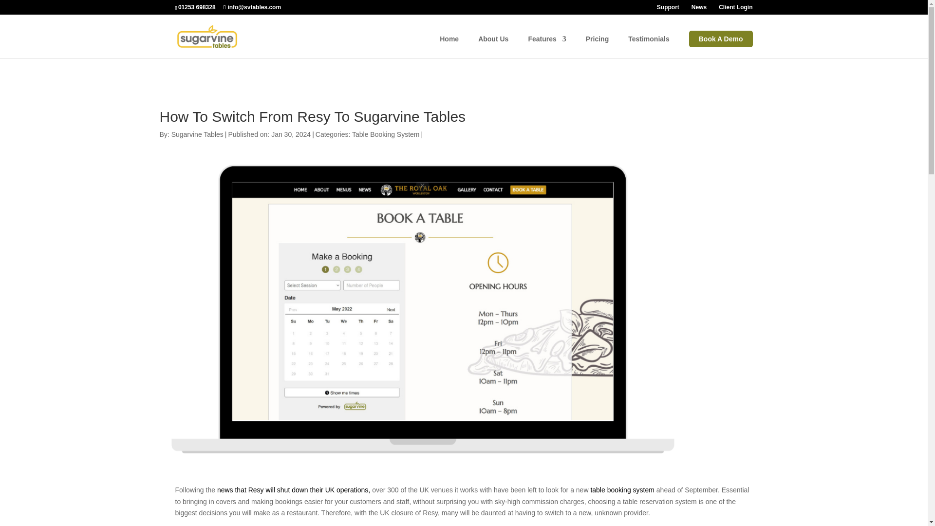  What do you see at coordinates (649, 47) in the screenshot?
I see `Testimonials` at bounding box center [649, 47].